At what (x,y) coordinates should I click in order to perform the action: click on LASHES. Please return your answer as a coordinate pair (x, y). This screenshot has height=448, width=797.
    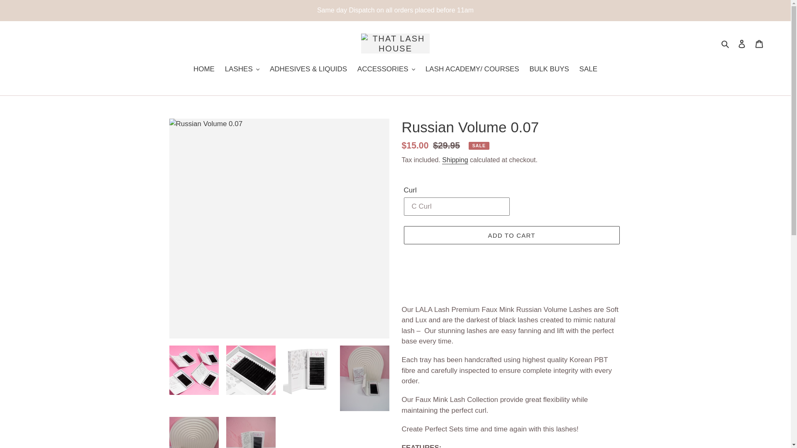
    Looking at the image, I should click on (242, 70).